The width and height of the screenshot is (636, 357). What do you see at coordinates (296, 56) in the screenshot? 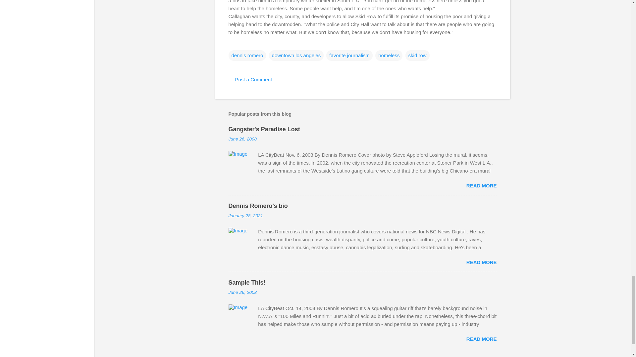
I see `downtown los angeles` at bounding box center [296, 56].